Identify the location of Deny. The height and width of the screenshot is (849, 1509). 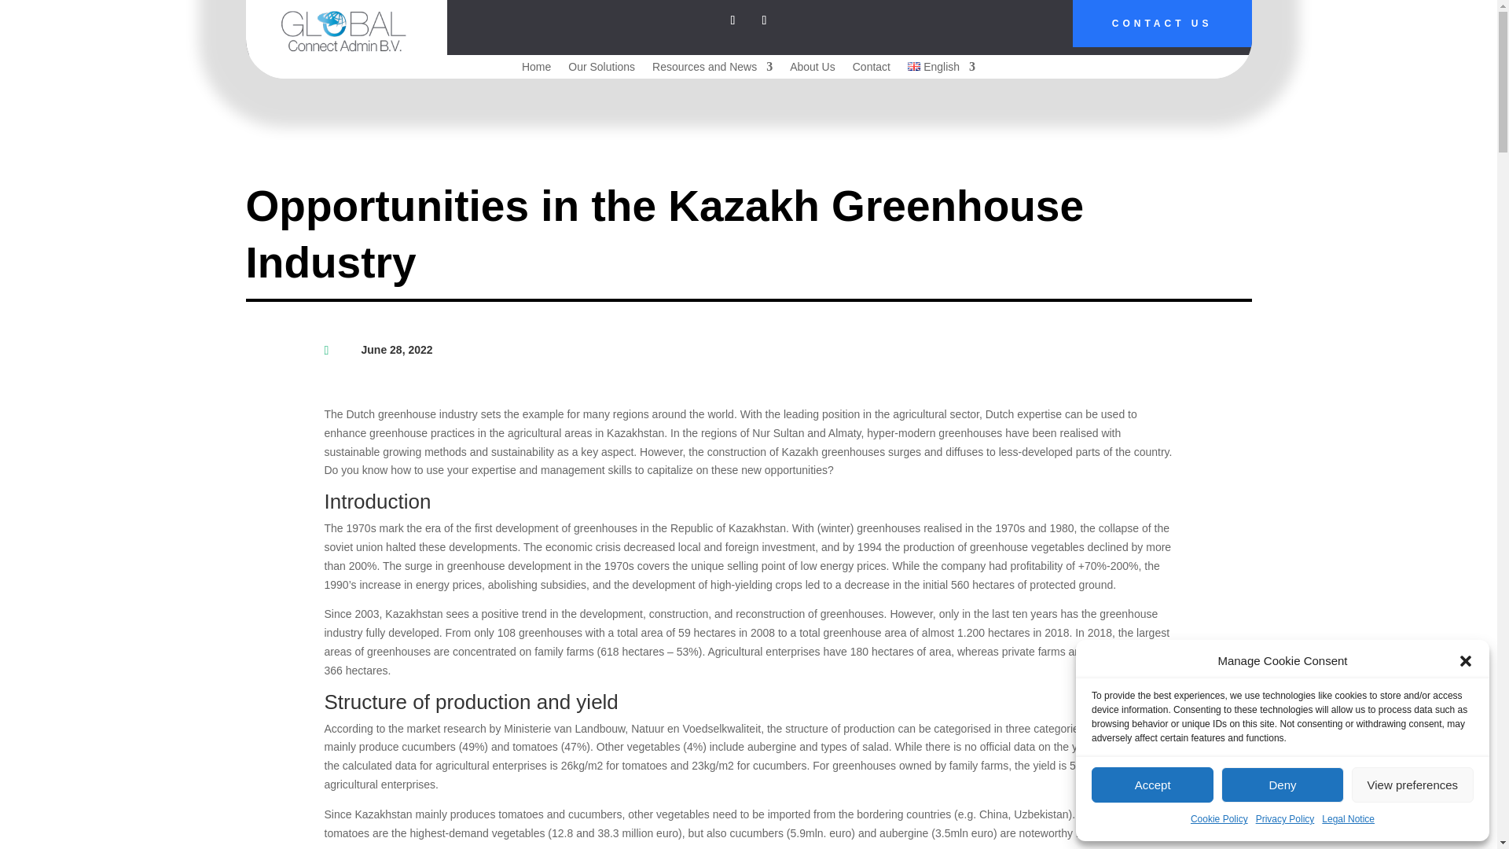
(1281, 785).